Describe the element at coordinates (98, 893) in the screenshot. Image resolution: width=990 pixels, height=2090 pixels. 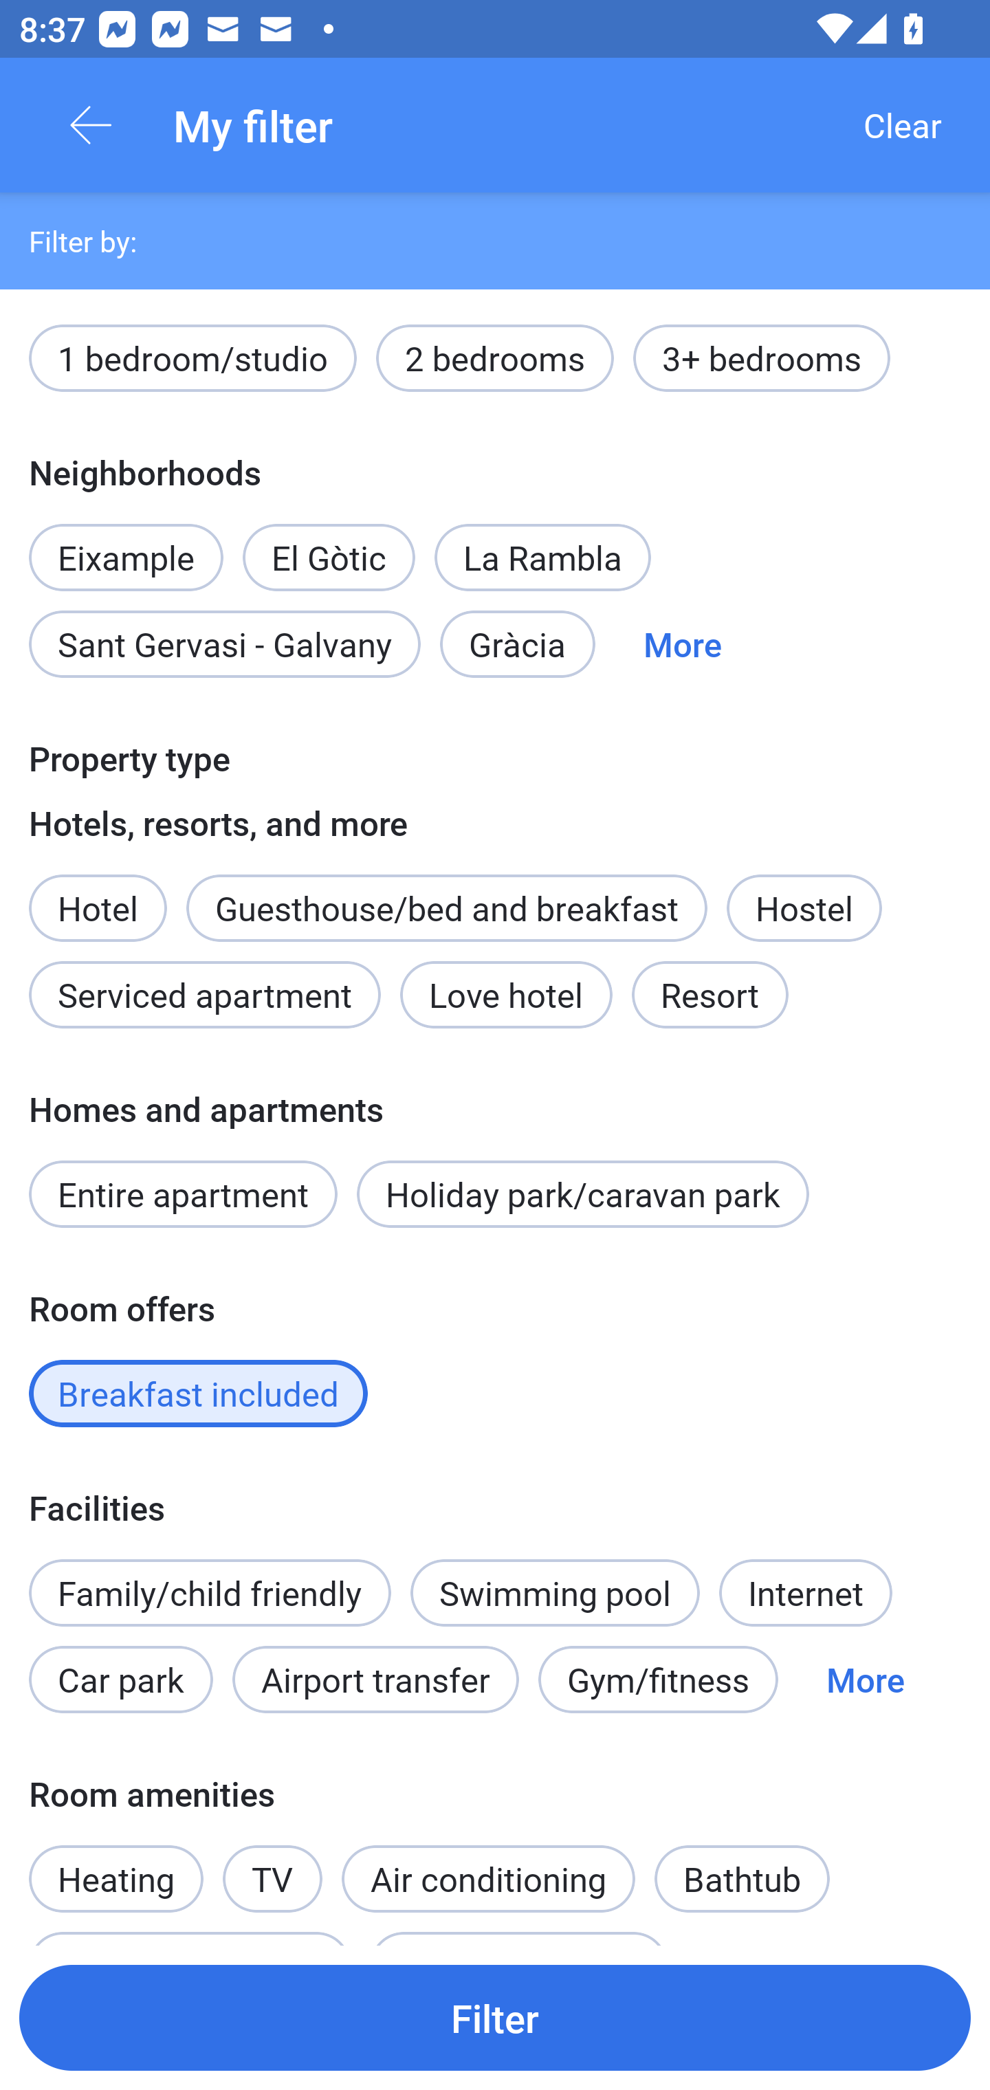
I see `Hotel` at that location.